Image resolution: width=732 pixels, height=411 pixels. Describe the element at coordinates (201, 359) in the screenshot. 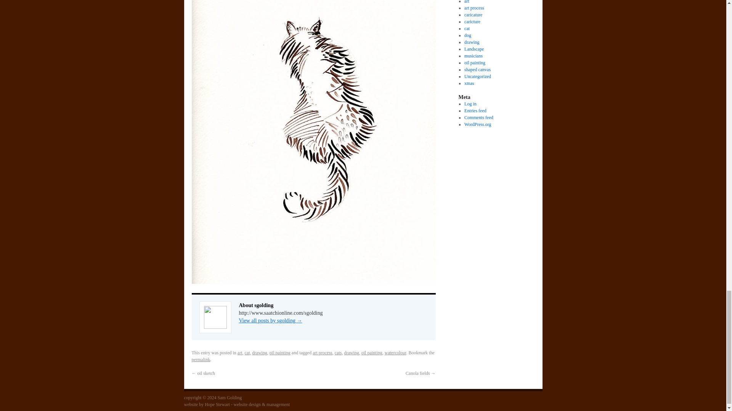

I see `permalink` at that location.